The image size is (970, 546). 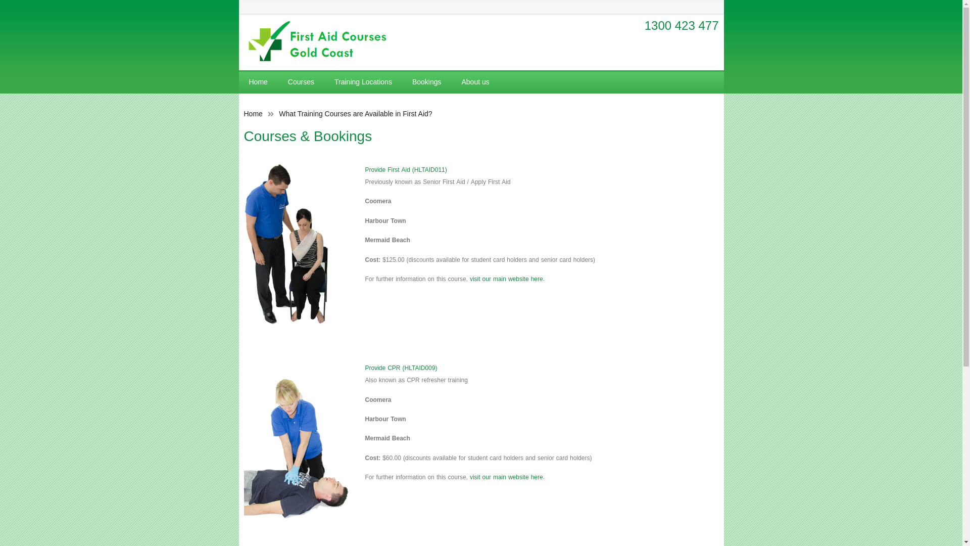 What do you see at coordinates (475, 82) in the screenshot?
I see `About us` at bounding box center [475, 82].